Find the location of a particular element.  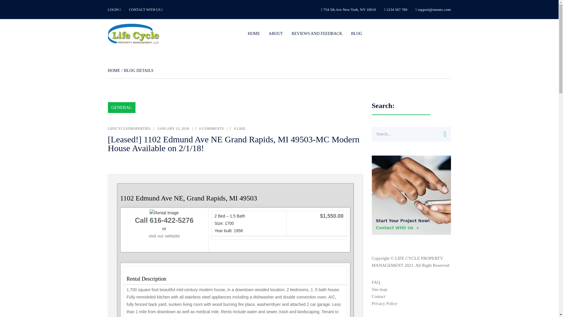

CONTACT WITH US is located at coordinates (145, 9).